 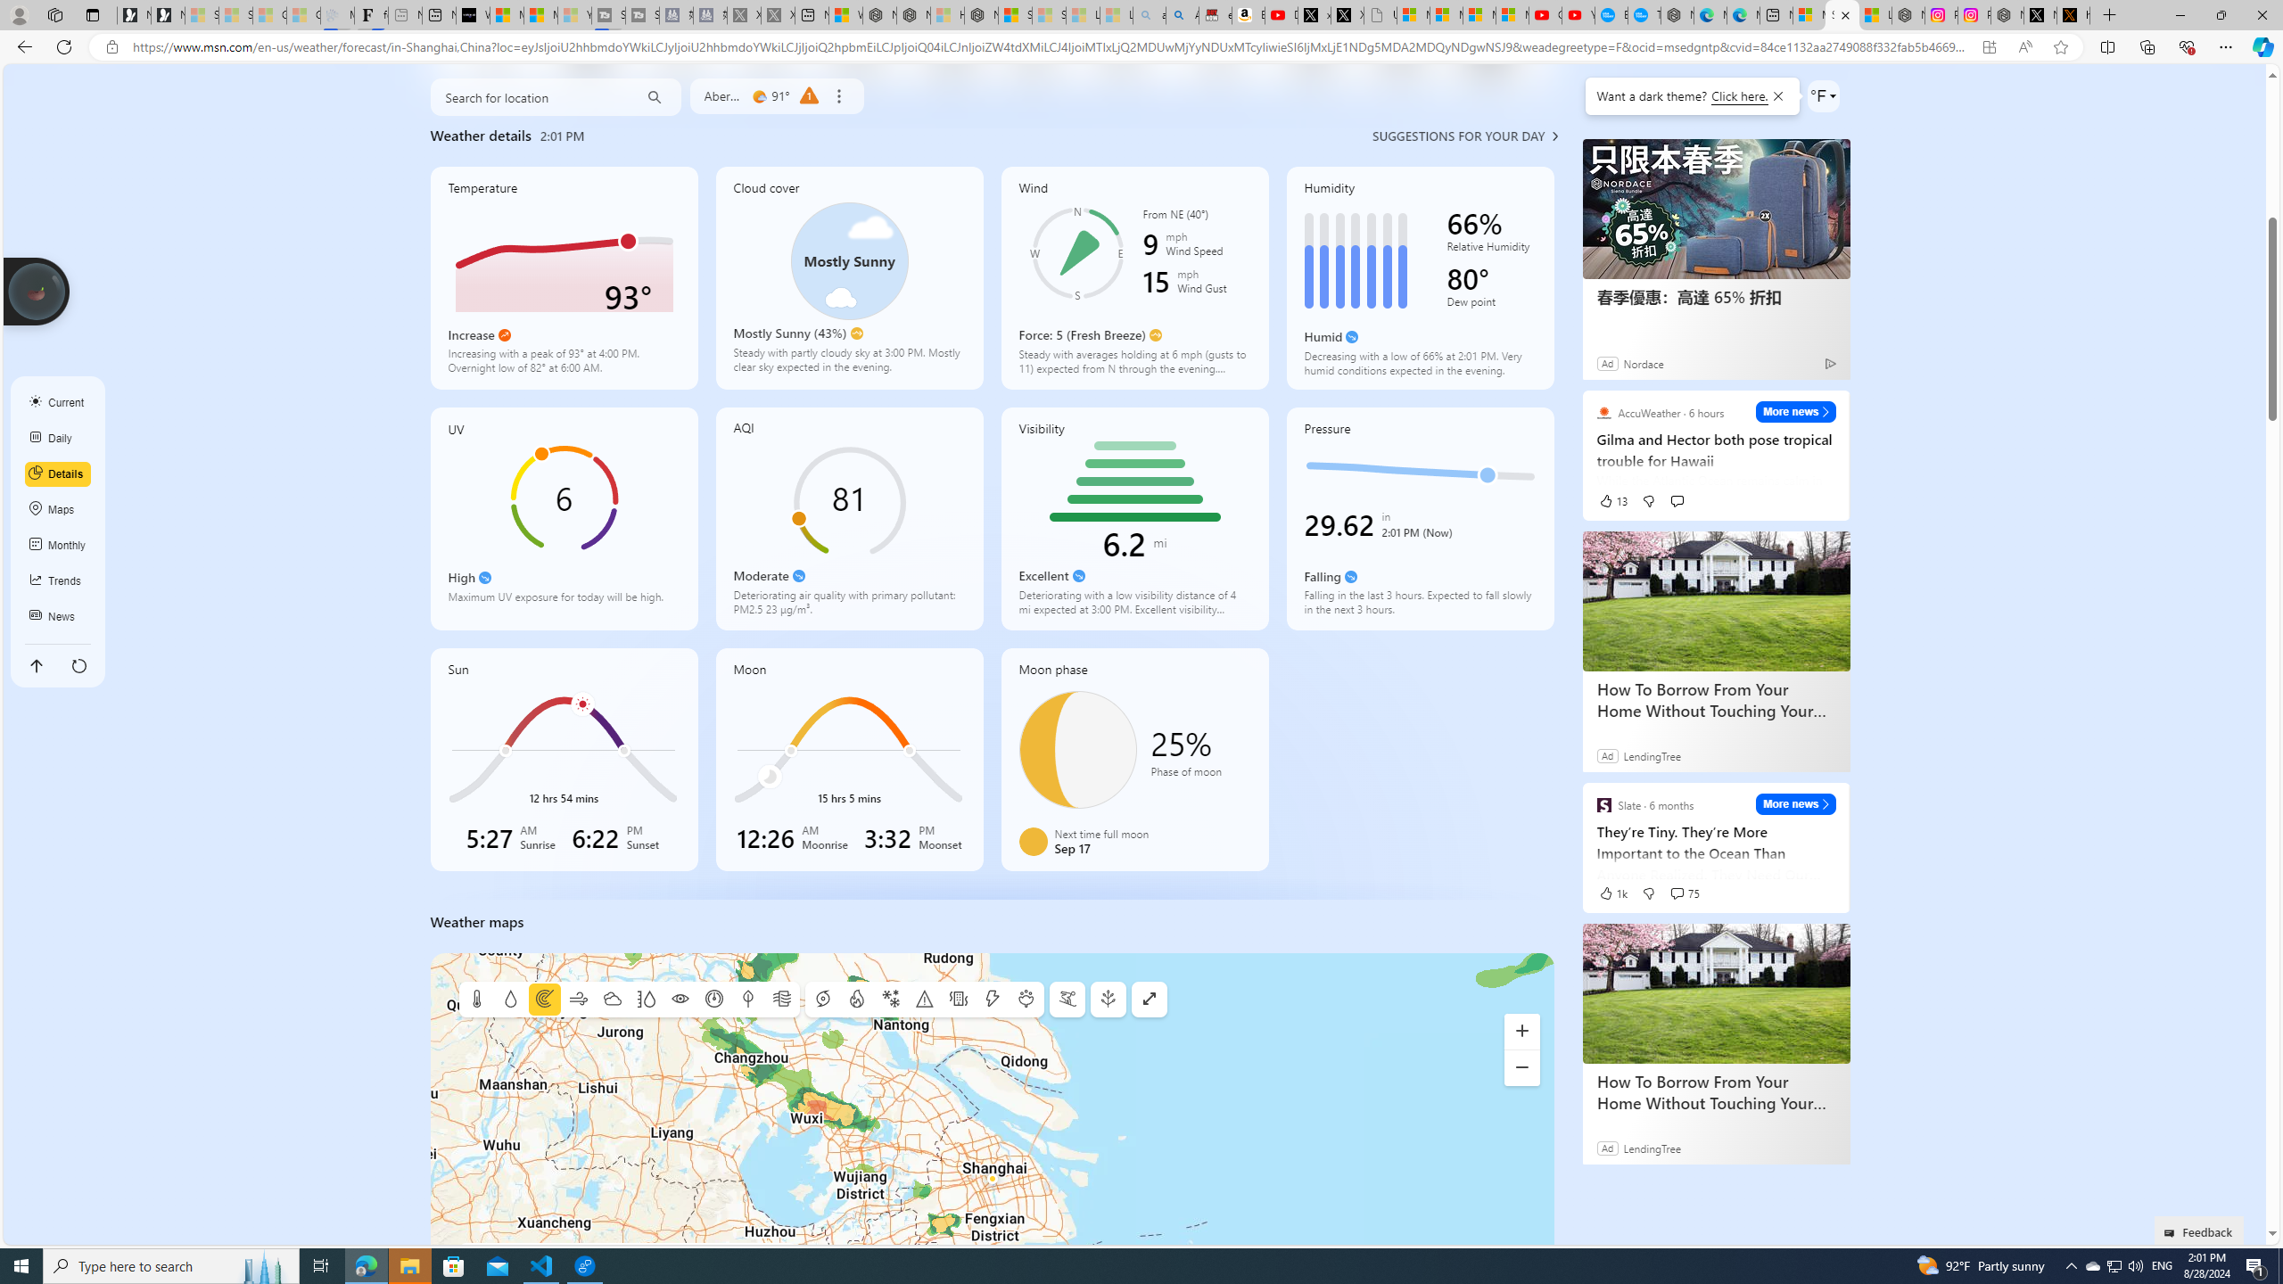 What do you see at coordinates (1134, 519) in the screenshot?
I see `Visibility` at bounding box center [1134, 519].